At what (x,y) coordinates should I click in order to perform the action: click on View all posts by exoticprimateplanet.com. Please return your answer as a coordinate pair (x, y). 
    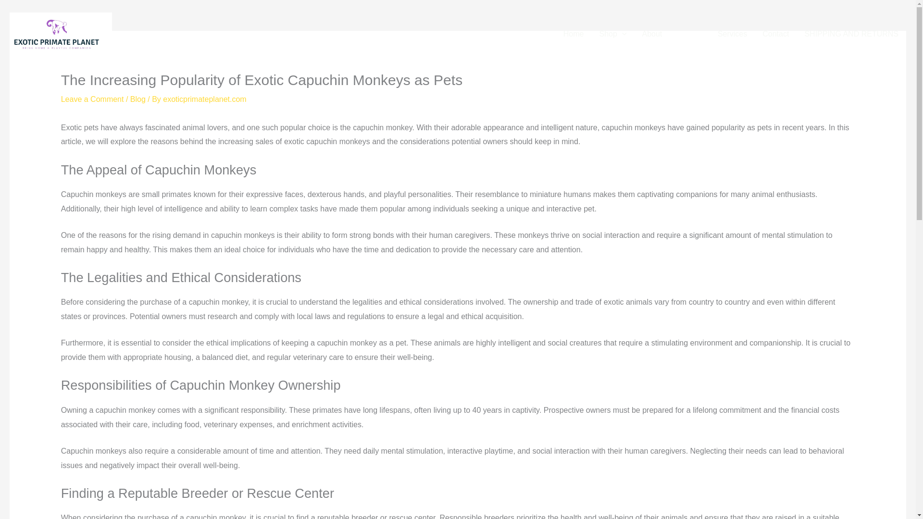
    Looking at the image, I should click on (205, 99).